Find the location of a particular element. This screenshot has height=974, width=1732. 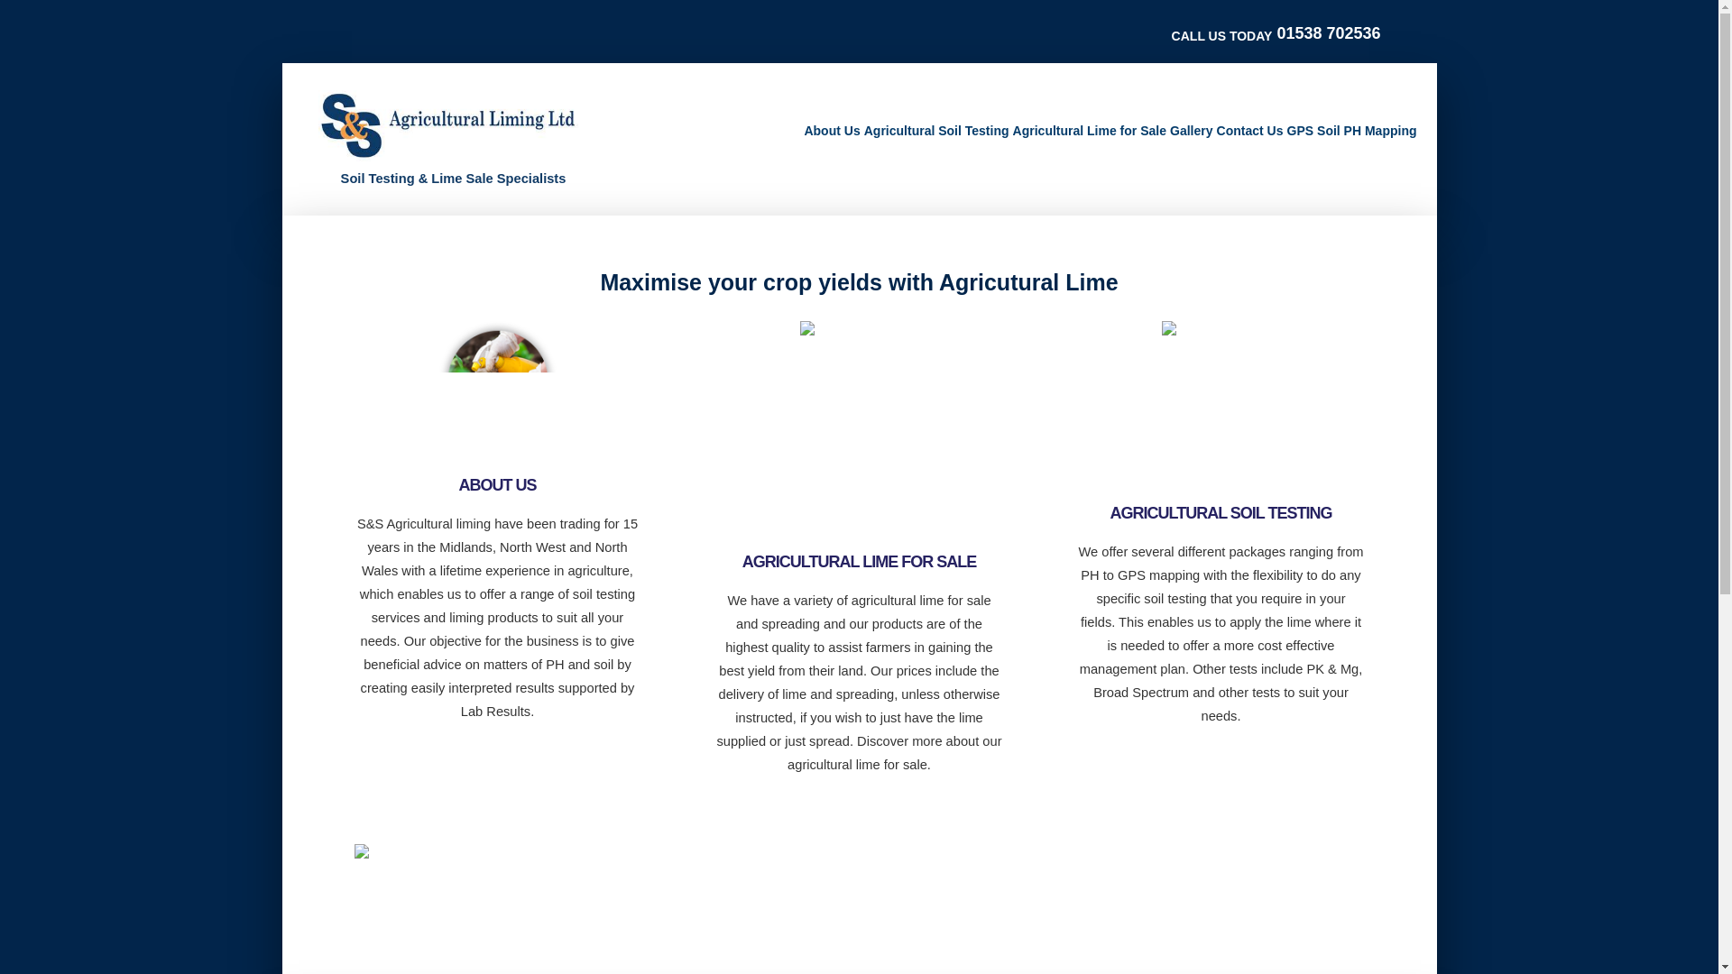

ABOUT US is located at coordinates (496, 485).